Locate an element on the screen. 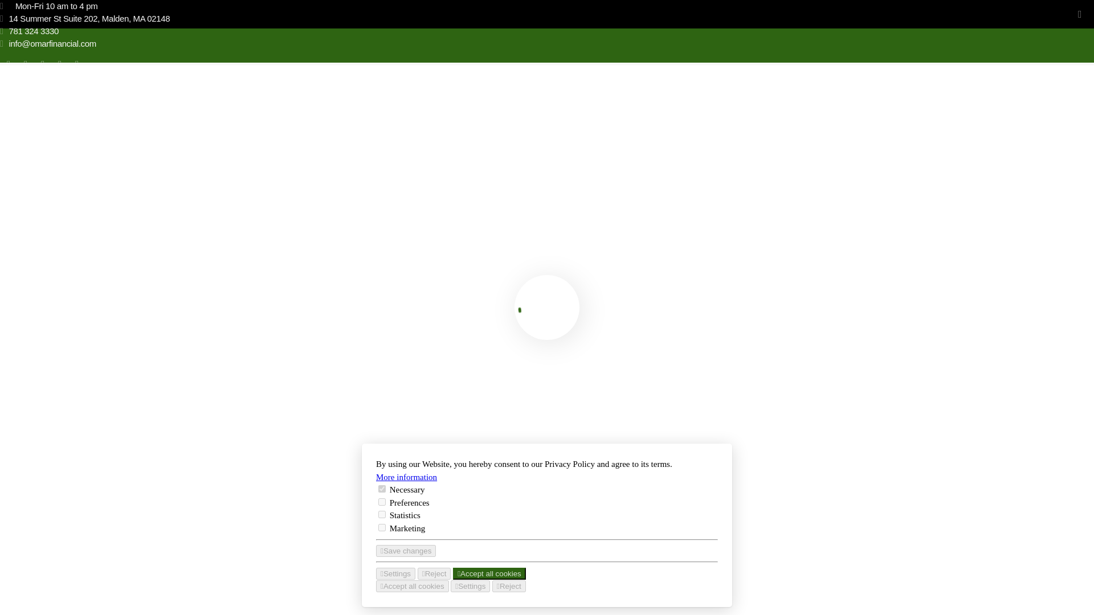 Image resolution: width=1094 pixels, height=615 pixels. 14 Summer St Suite 202, Malden, MA 02148 is located at coordinates (370, 18).